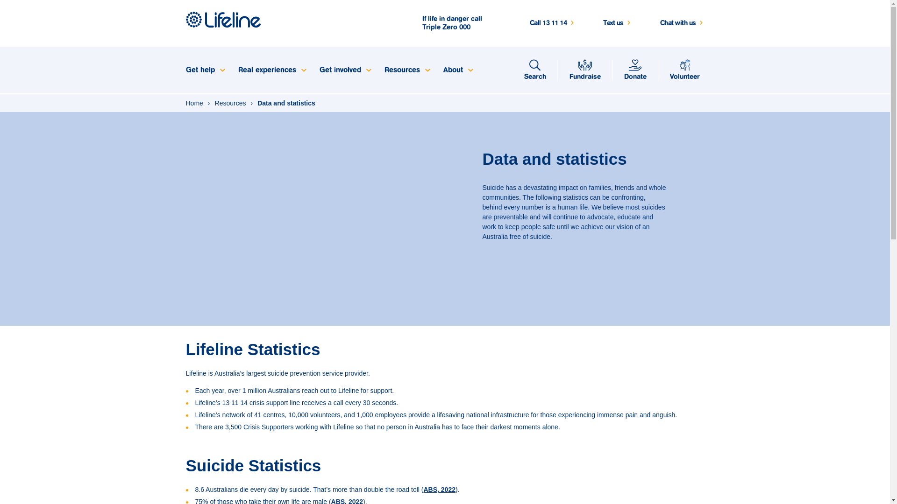 Image resolution: width=897 pixels, height=504 pixels. What do you see at coordinates (194, 103) in the screenshot?
I see `Home` at bounding box center [194, 103].